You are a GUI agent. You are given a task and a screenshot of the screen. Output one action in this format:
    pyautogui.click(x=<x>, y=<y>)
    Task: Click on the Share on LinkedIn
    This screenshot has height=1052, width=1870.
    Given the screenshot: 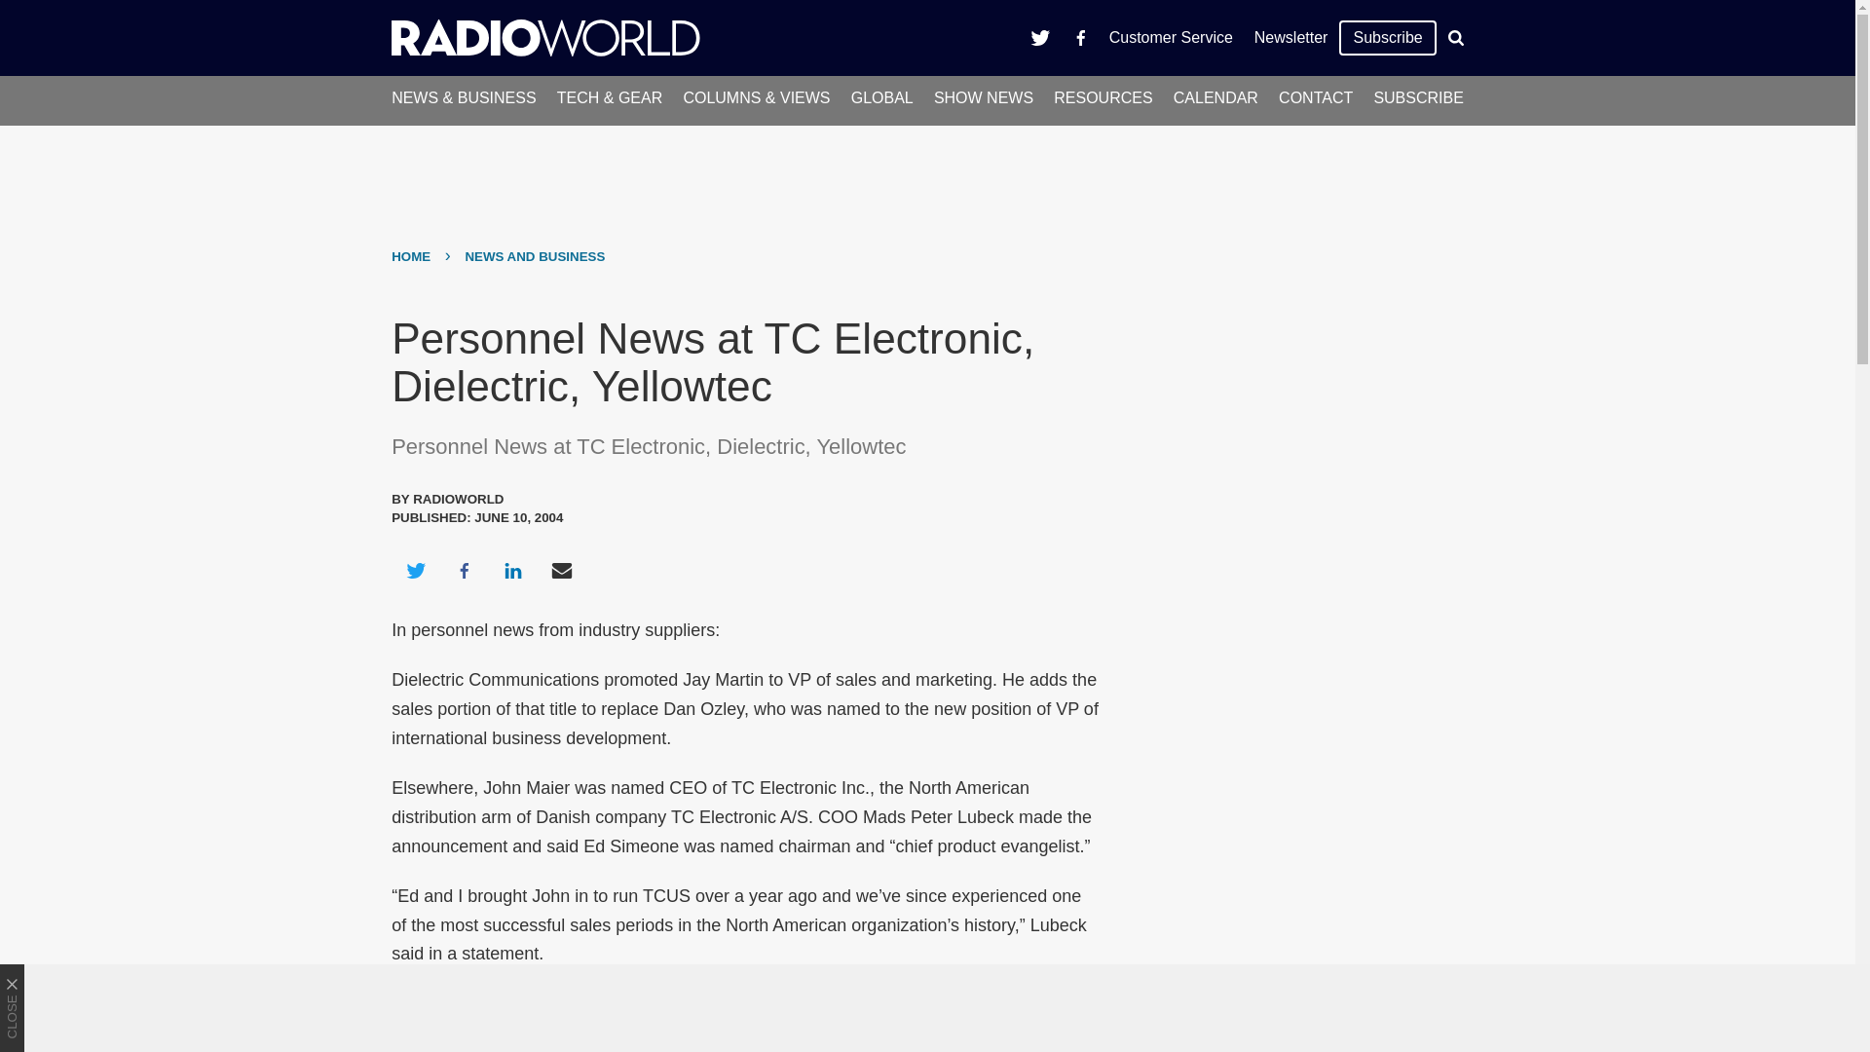 What is the action you would take?
    pyautogui.click(x=512, y=571)
    